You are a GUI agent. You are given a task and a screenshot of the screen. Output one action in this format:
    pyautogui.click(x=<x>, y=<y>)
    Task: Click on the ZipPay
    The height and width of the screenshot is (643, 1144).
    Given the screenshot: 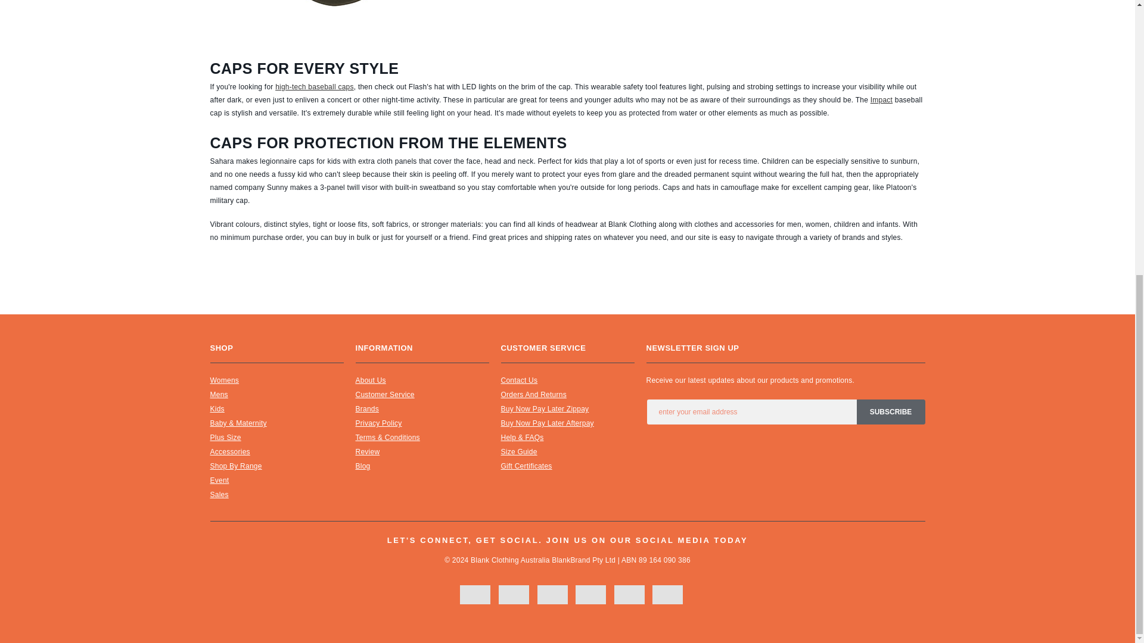 What is the action you would take?
    pyautogui.click(x=667, y=594)
    